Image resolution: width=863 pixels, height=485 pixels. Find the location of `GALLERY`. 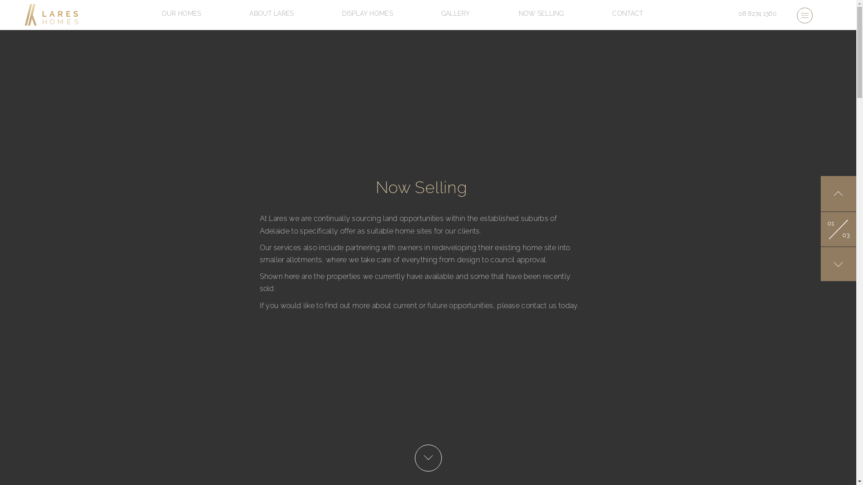

GALLERY is located at coordinates (456, 13).